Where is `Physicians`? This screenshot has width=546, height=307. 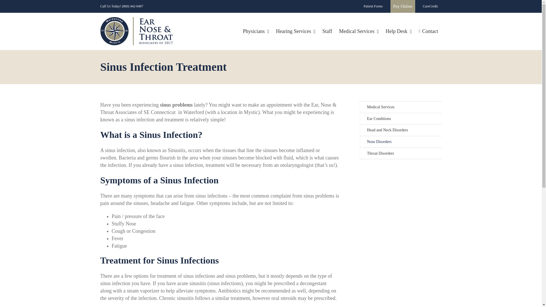
Physicians is located at coordinates (256, 31).